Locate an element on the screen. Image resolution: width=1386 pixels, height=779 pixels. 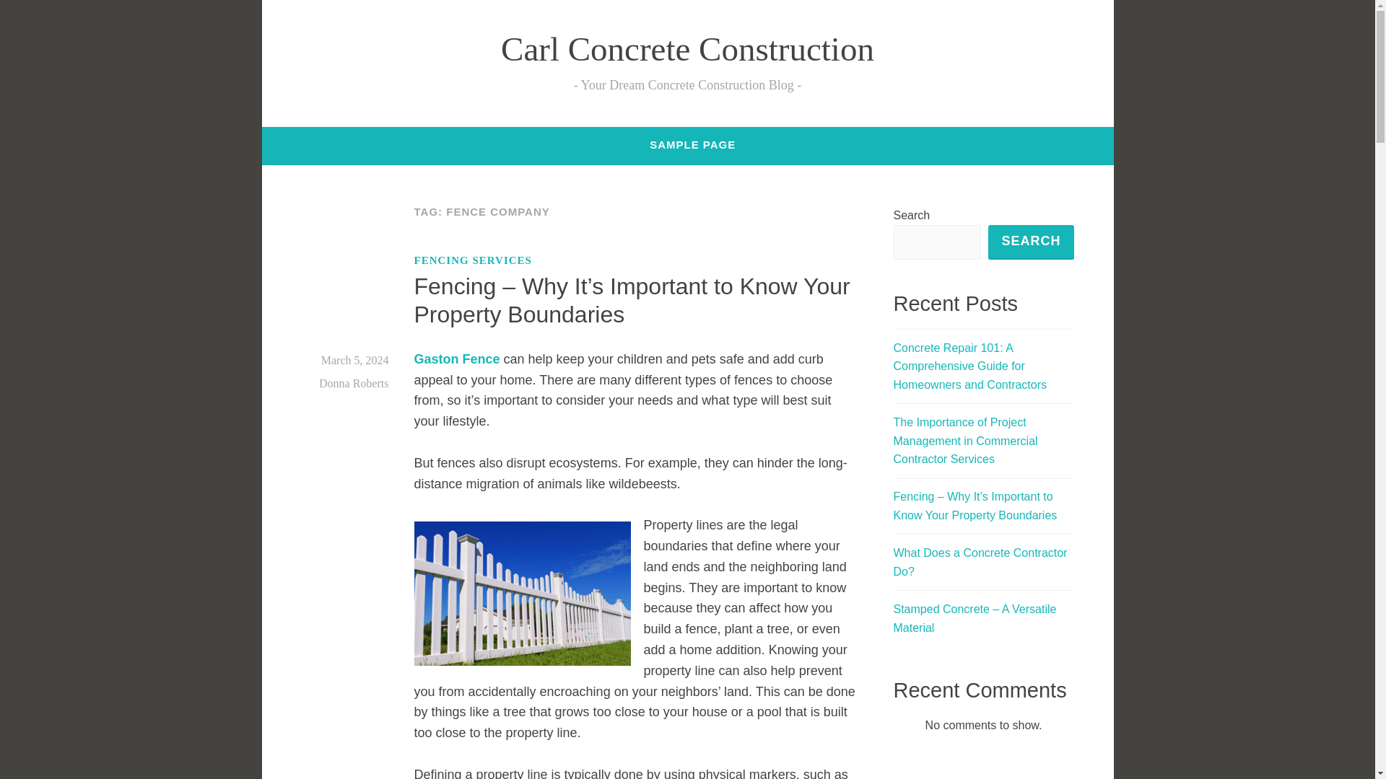
SEARCH is located at coordinates (1030, 242).